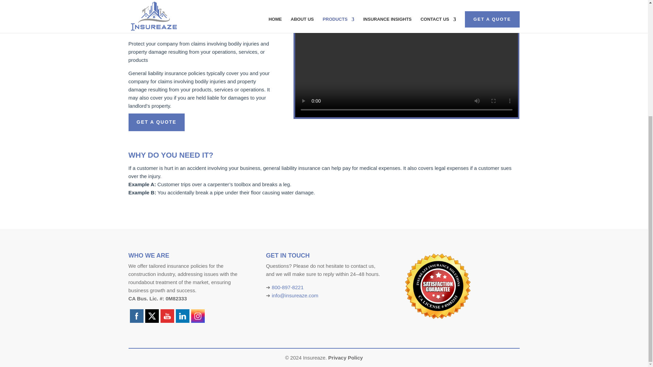 This screenshot has height=367, width=653. I want to click on LinkedIn, so click(182, 316).